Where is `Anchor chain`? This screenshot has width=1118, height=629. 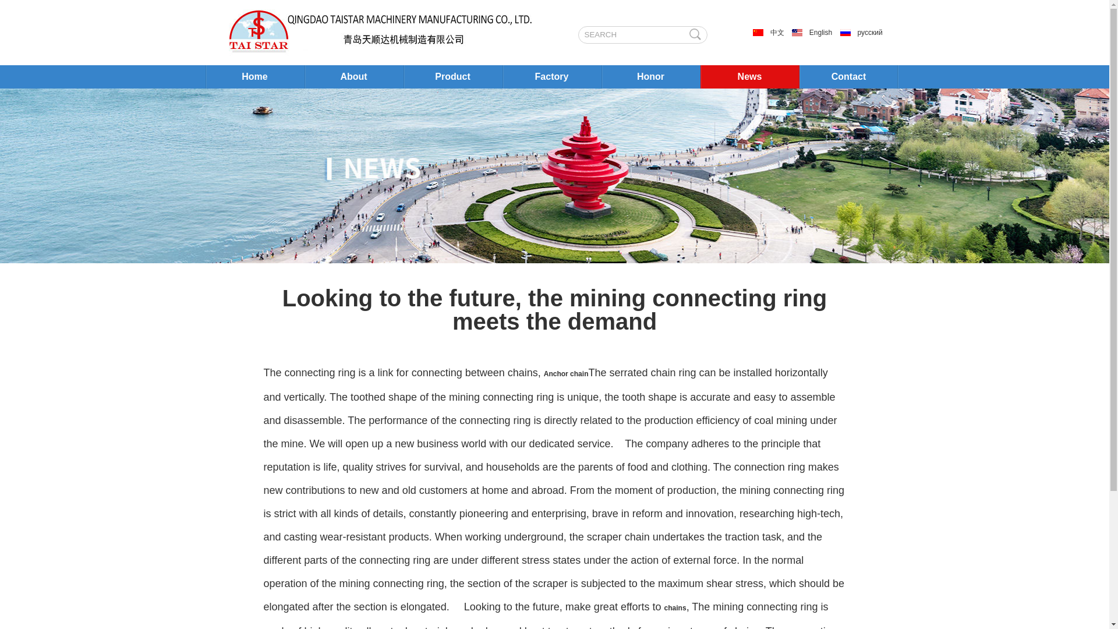 Anchor chain is located at coordinates (566, 374).